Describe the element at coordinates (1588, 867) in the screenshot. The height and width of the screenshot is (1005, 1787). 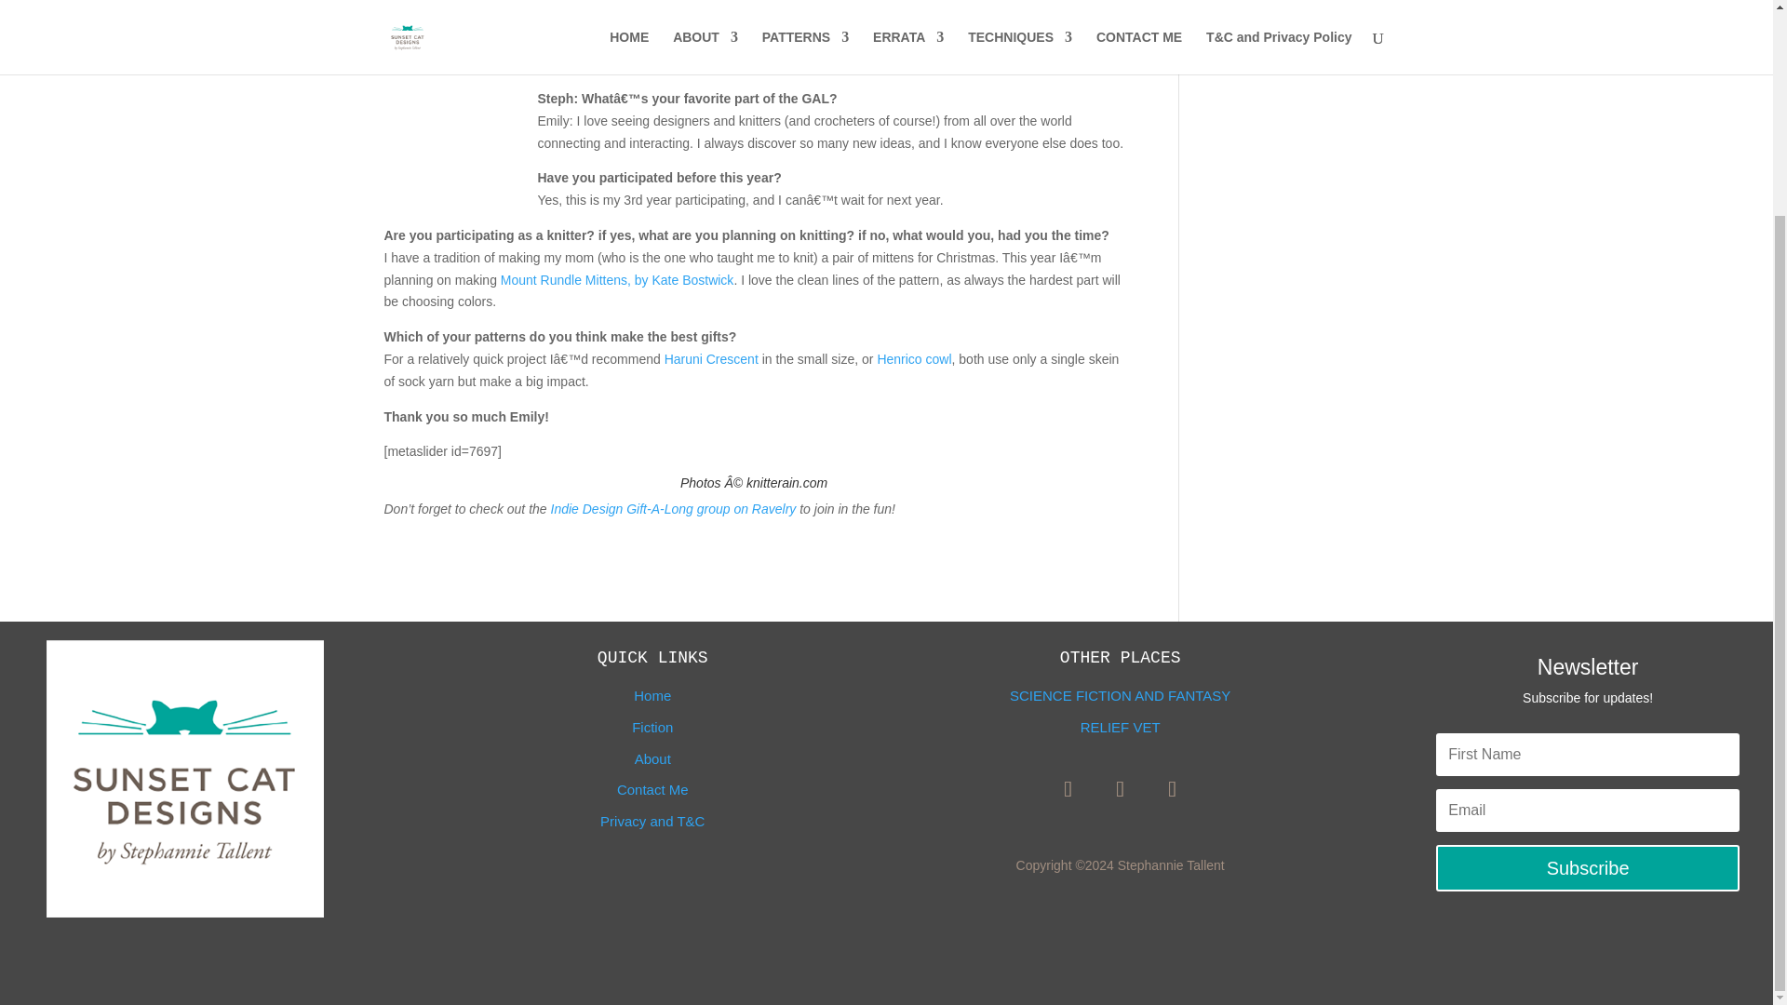
I see `Subscribe` at that location.